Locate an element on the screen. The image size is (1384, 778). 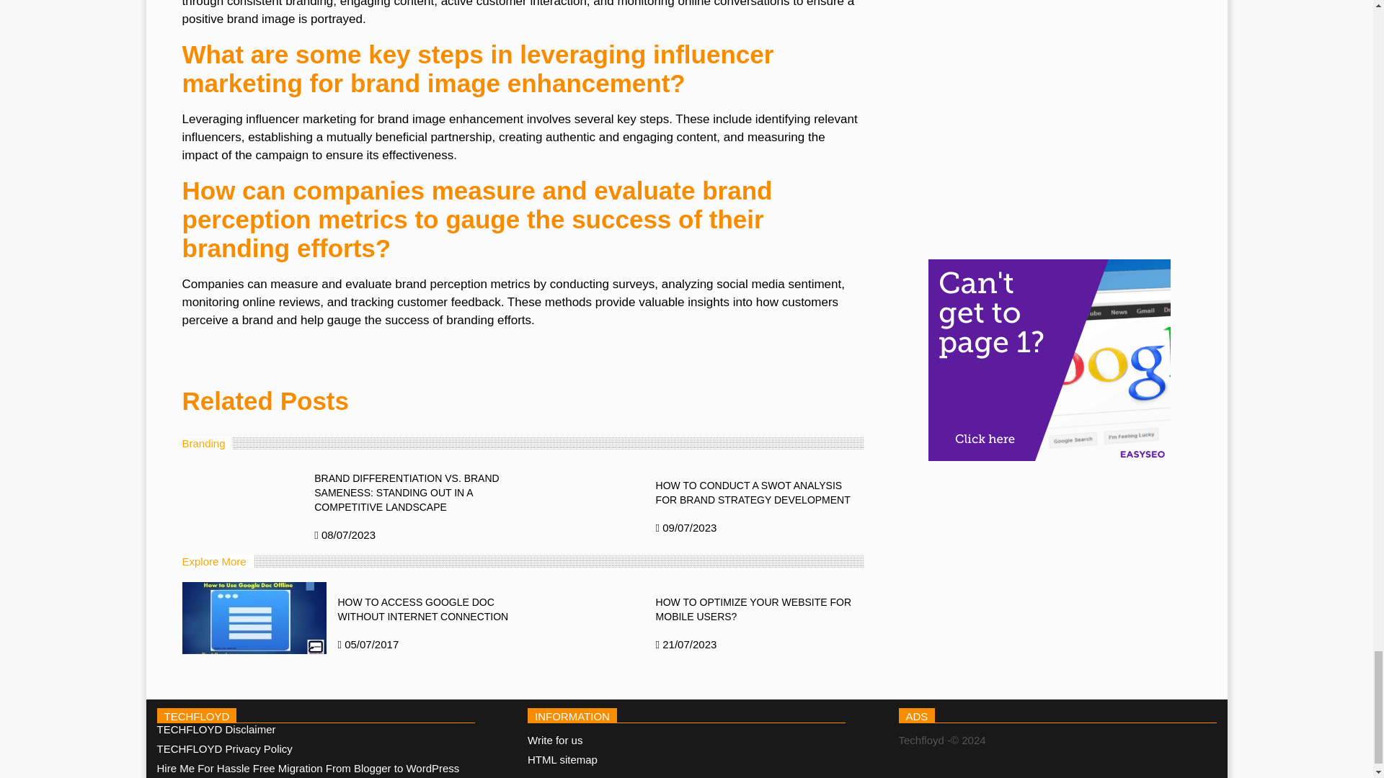
How to Access Google Doc Without Internet Connection is located at coordinates (253, 618).